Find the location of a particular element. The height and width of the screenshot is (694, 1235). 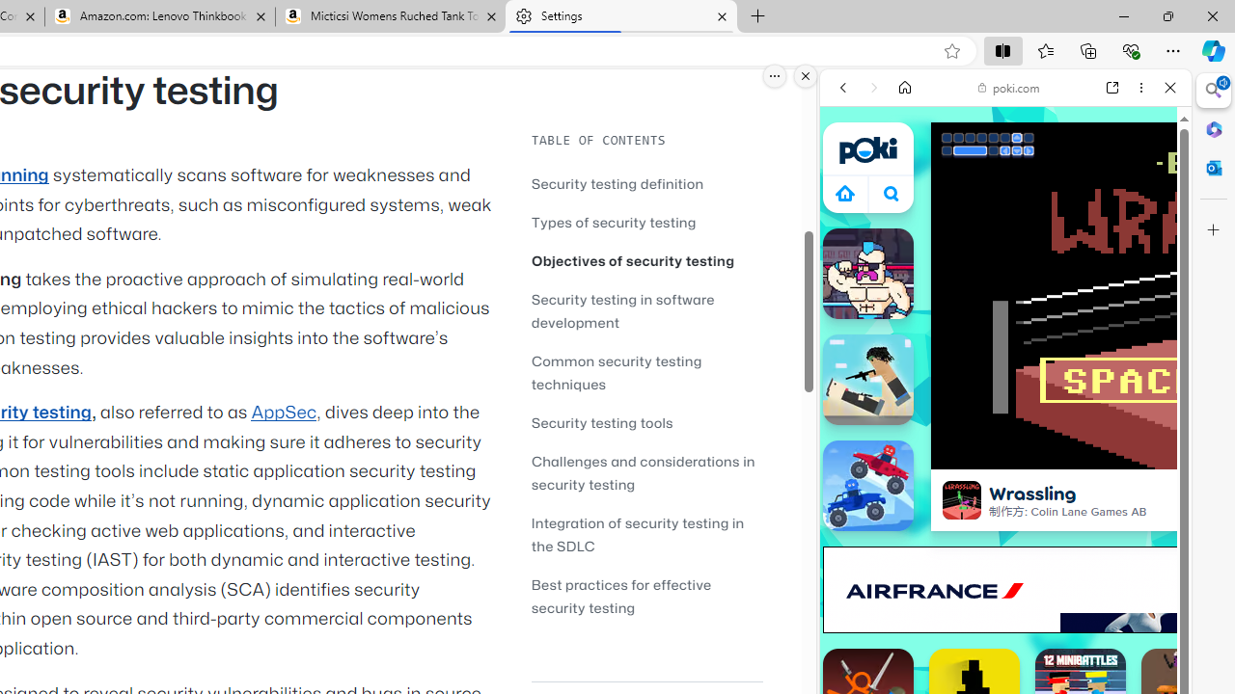

Objectives of security testing is located at coordinates (633, 260).